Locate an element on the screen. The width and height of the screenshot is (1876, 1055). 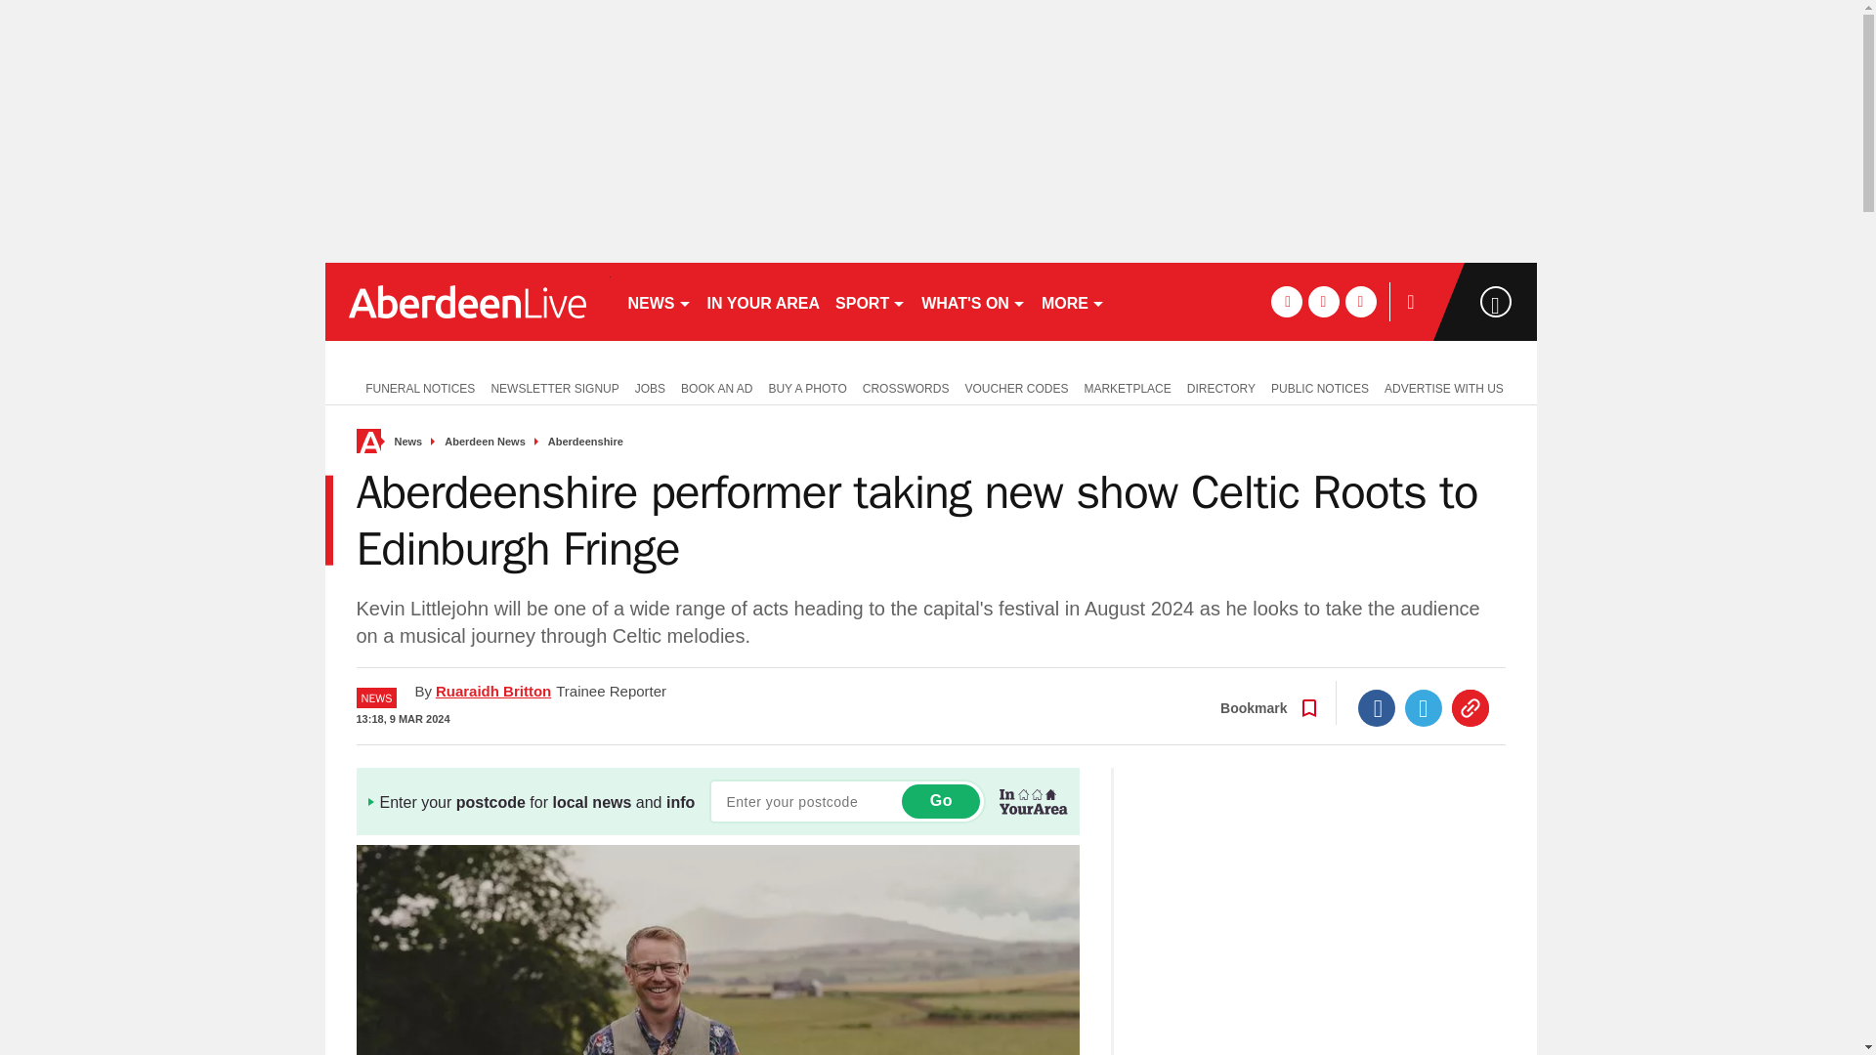
Go is located at coordinates (940, 801).